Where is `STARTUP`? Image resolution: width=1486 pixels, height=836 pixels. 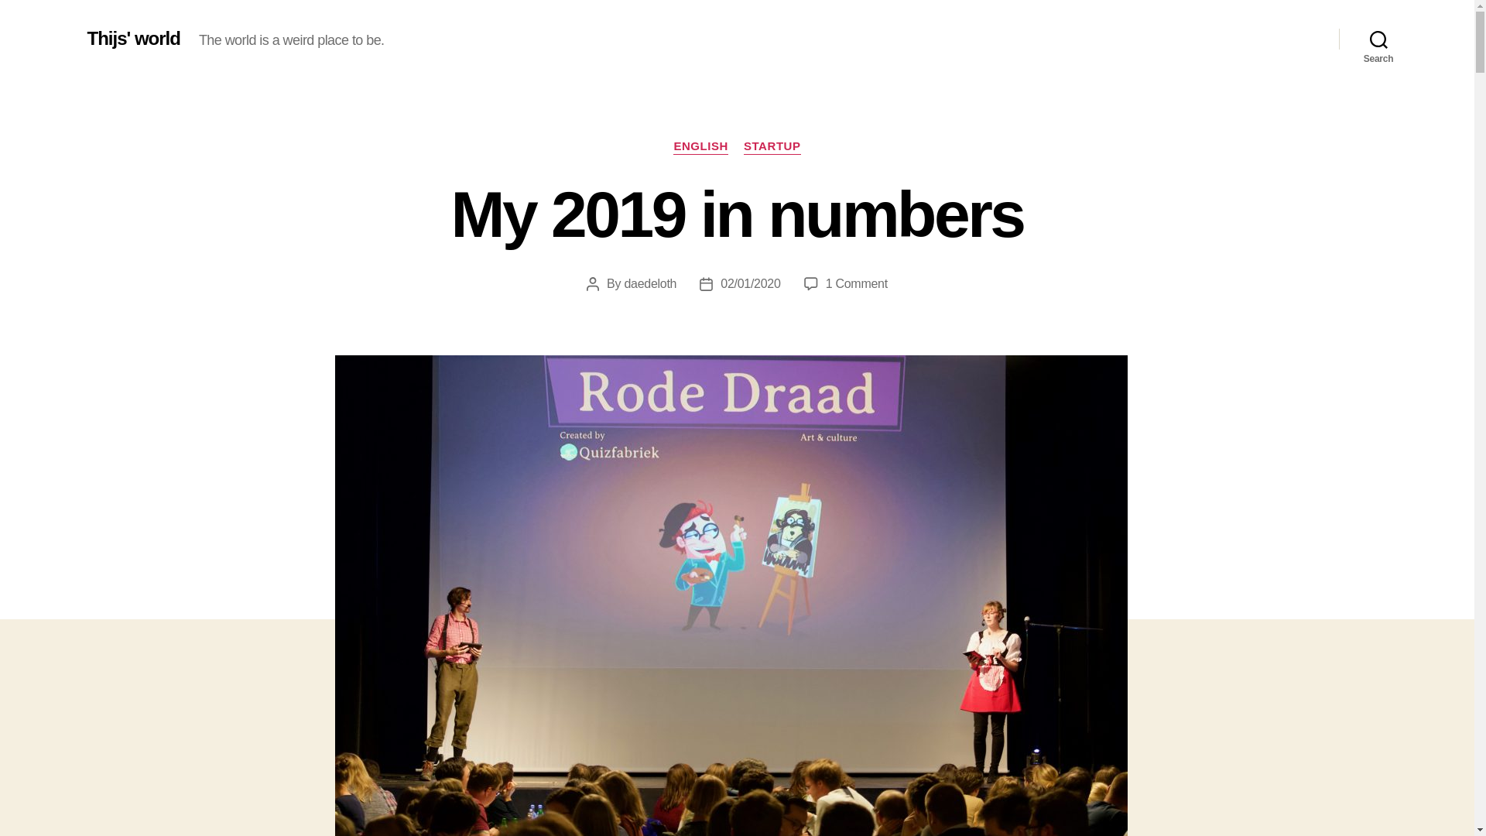
STARTUP is located at coordinates (772, 147).